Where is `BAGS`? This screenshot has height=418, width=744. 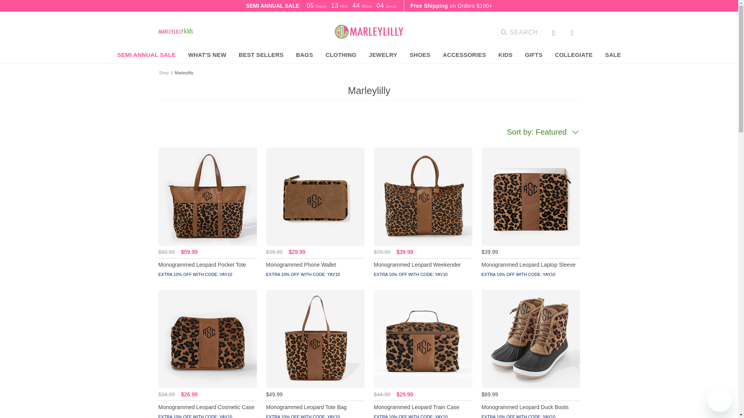
BAGS is located at coordinates (305, 55).